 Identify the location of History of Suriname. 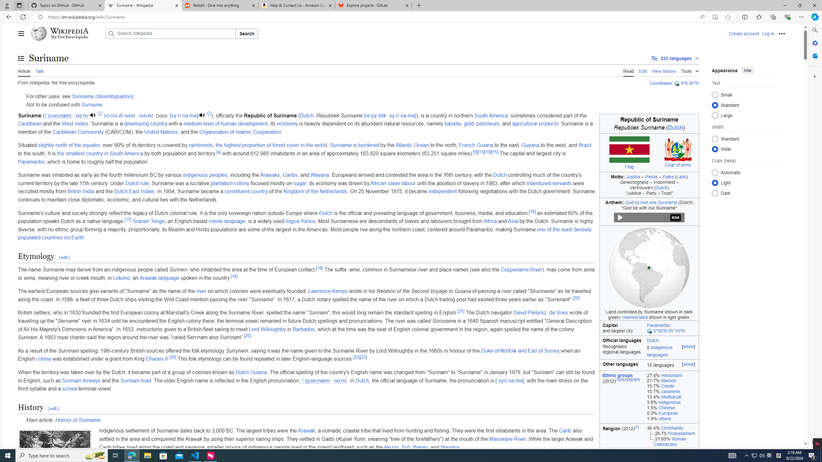
(78, 420).